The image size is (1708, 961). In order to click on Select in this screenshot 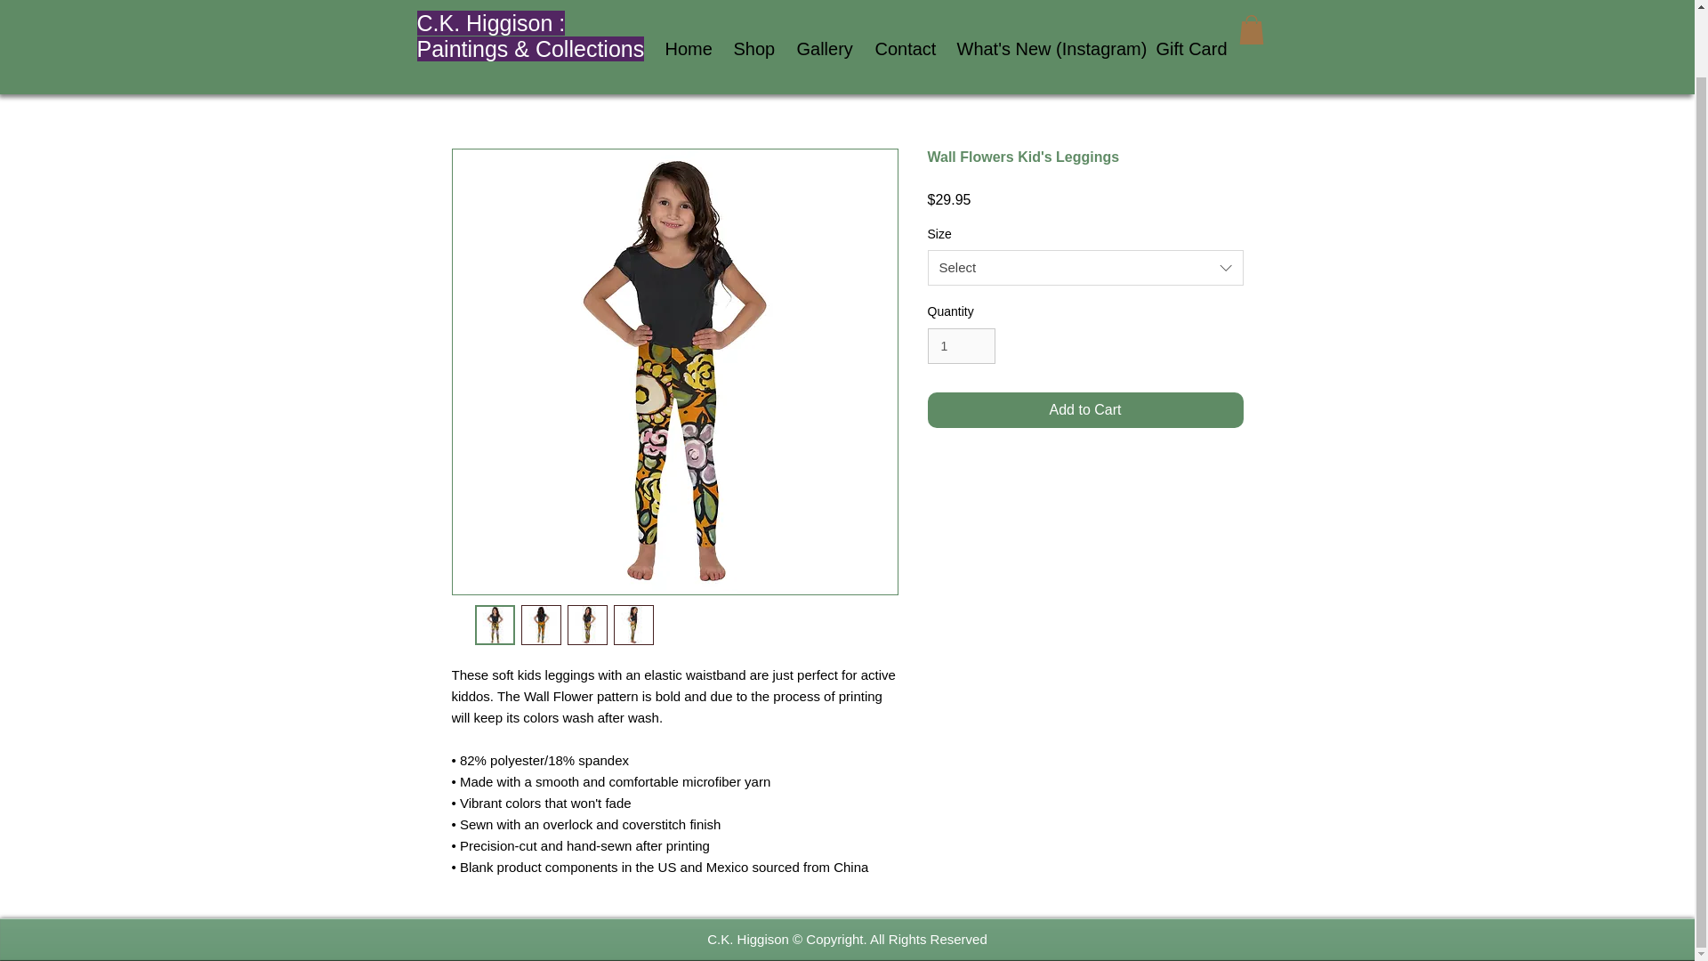, I will do `click(1085, 267)`.